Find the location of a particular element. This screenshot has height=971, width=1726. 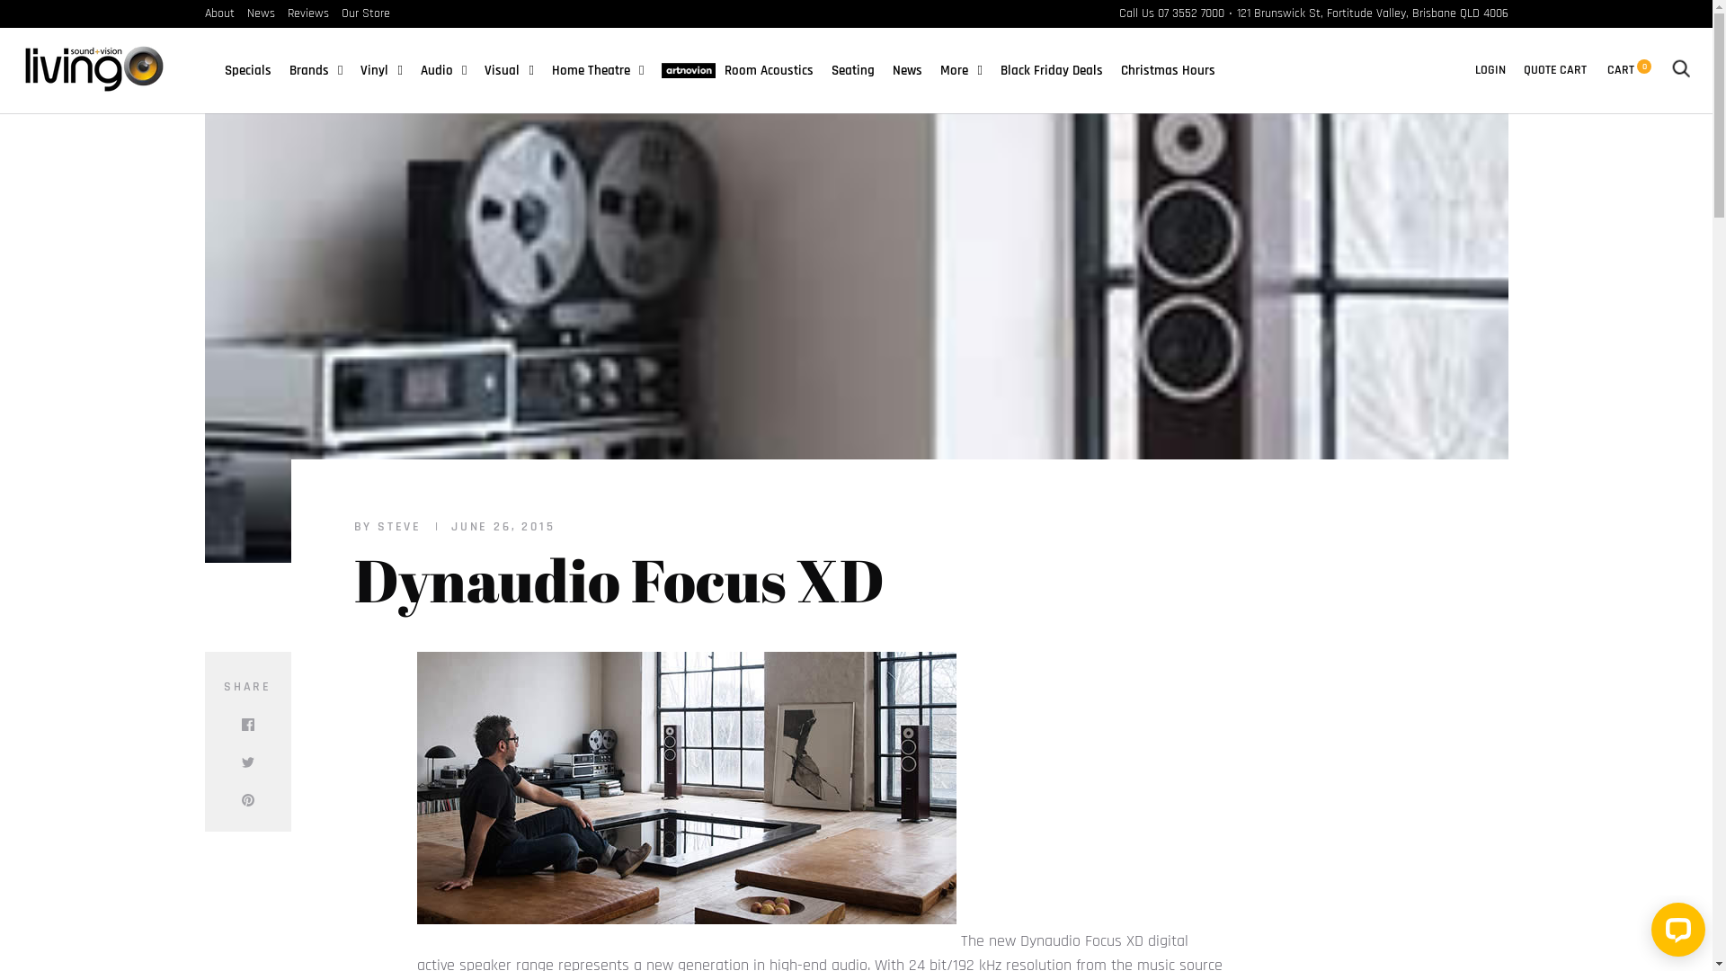

Audio is located at coordinates (444, 70).